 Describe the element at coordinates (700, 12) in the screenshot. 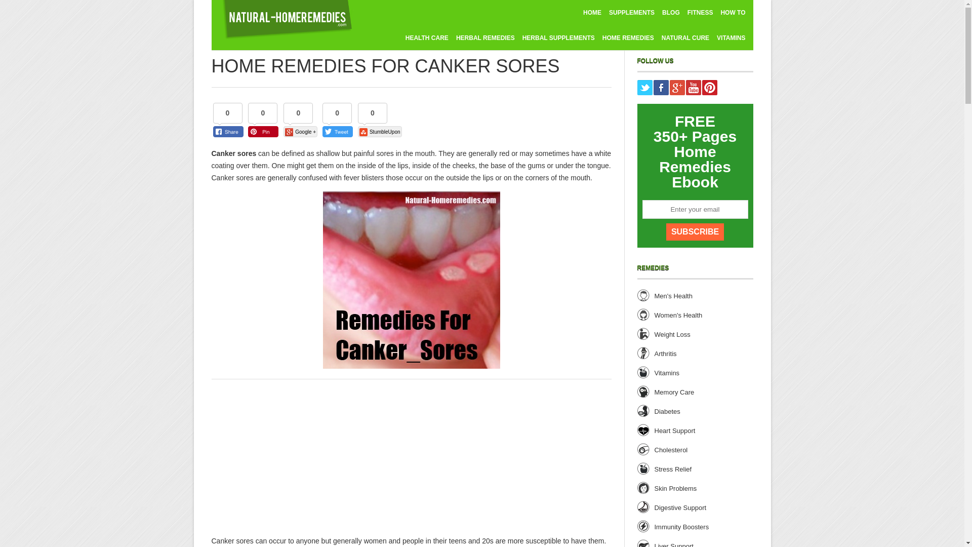

I see `FITNESS` at that location.